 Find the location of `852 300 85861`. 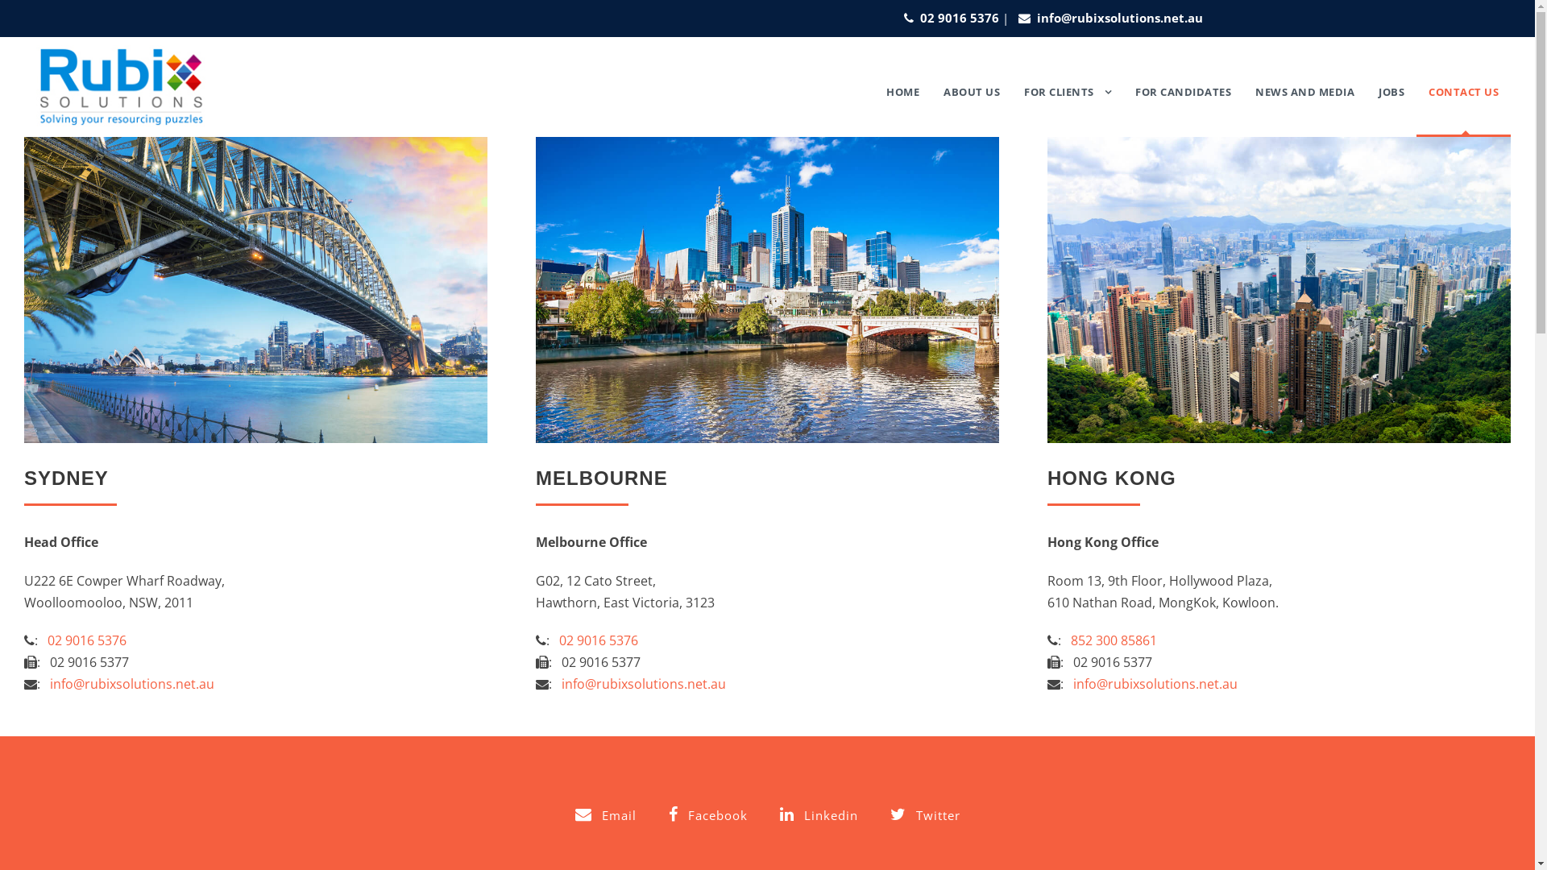

852 300 85861 is located at coordinates (1114, 640).